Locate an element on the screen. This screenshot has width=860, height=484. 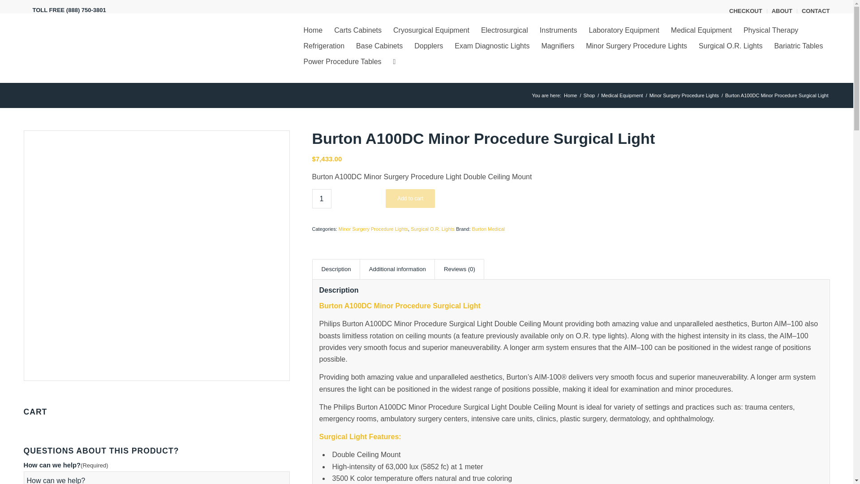
CHECKOUT is located at coordinates (745, 11).